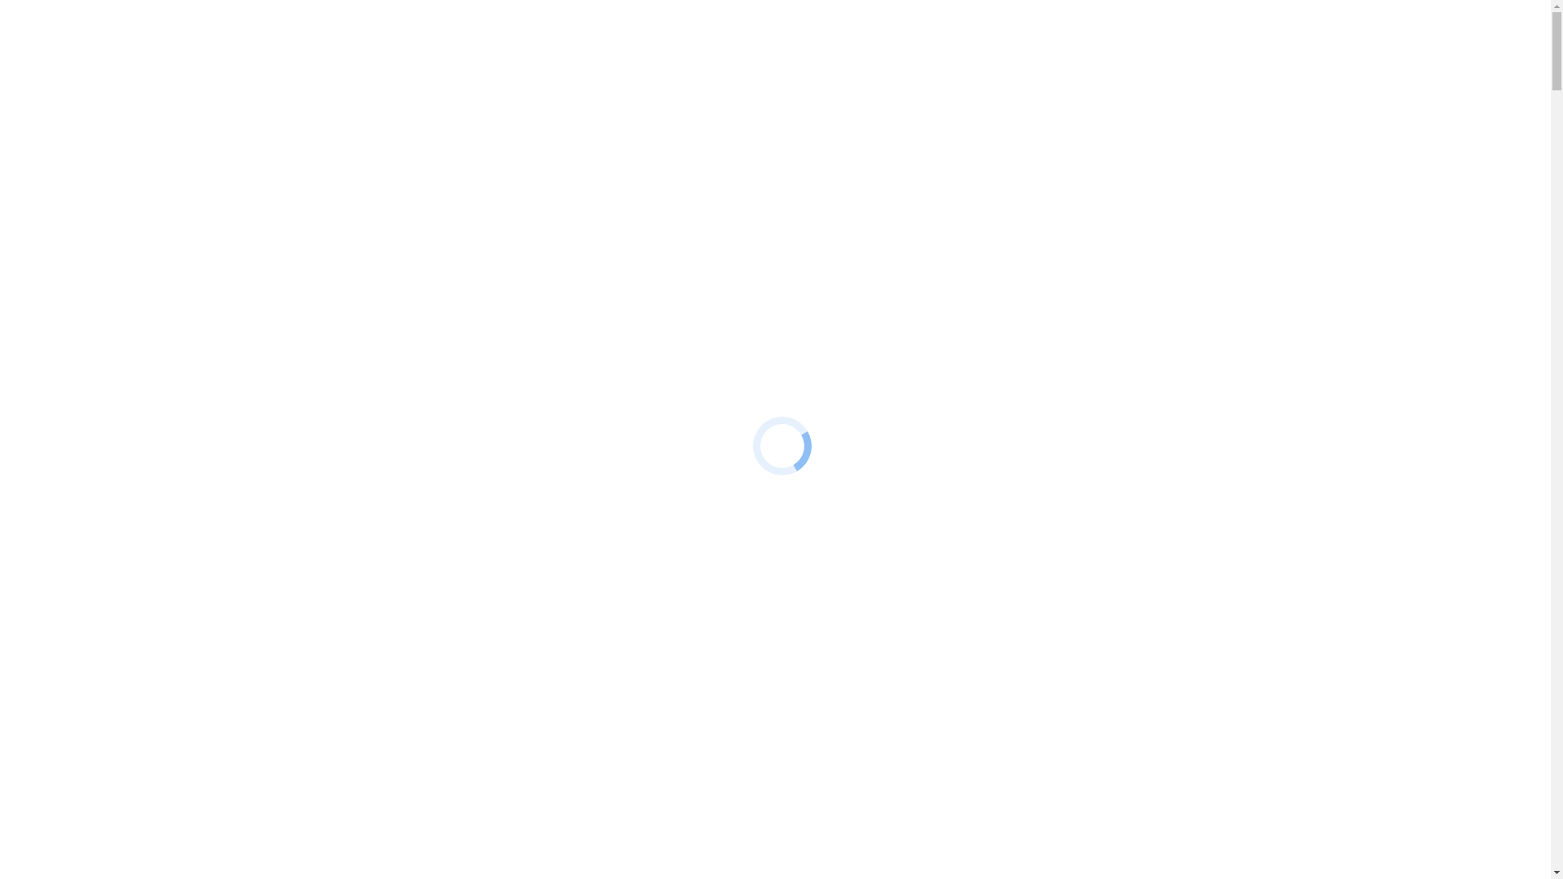 This screenshot has width=1563, height=879. What do you see at coordinates (137, 319) in the screenshot?
I see `ECONOMY` at bounding box center [137, 319].